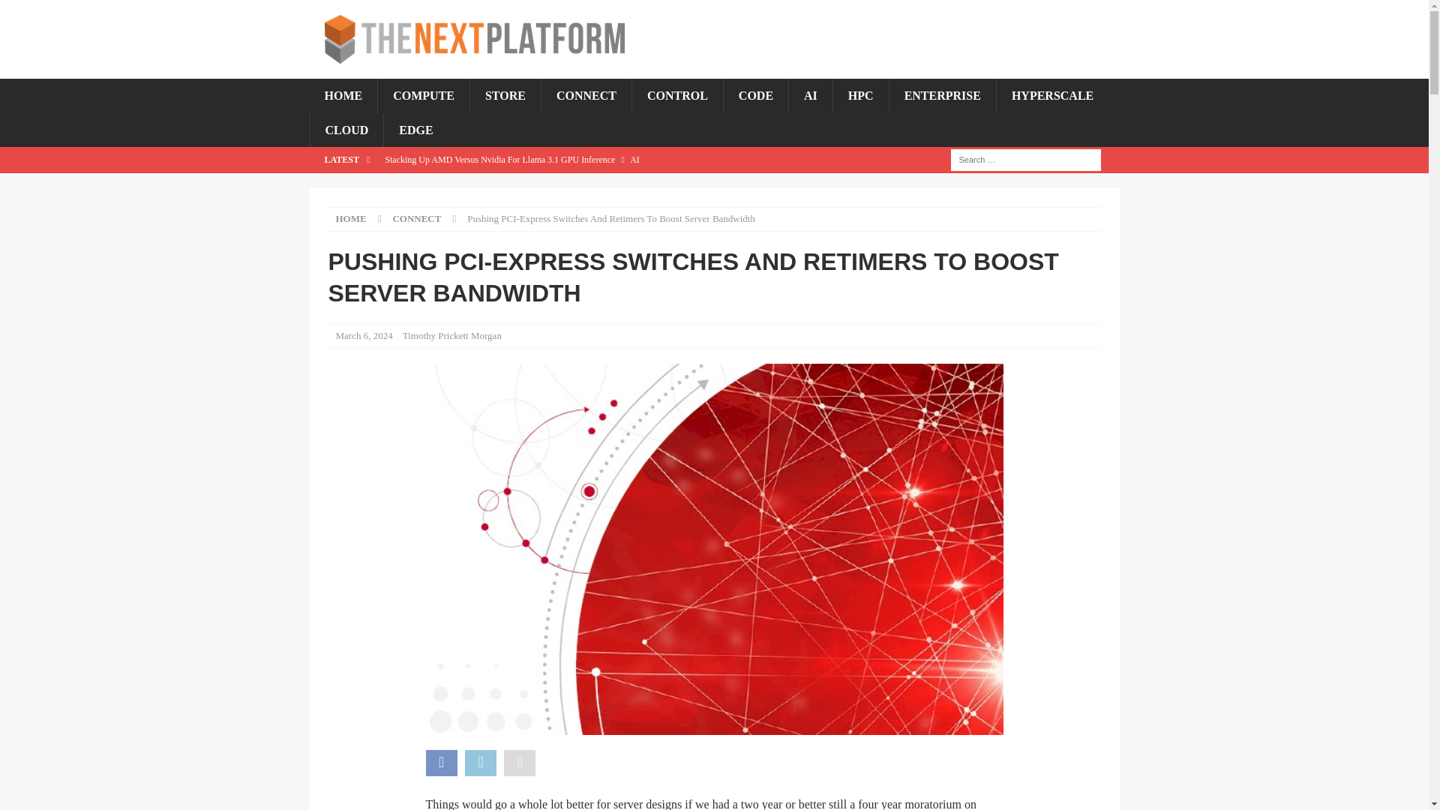 The image size is (1440, 810). I want to click on STORE, so click(505, 96).